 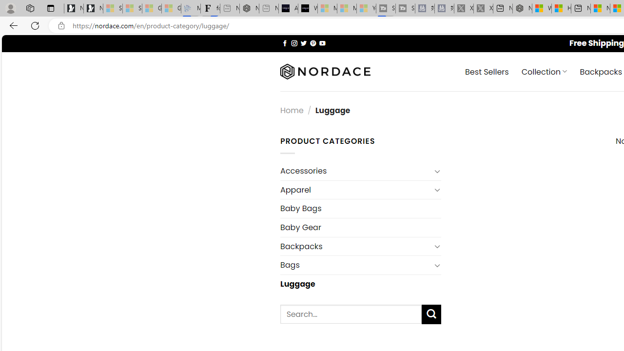 I want to click on New tab - Sleeping, so click(x=269, y=9).